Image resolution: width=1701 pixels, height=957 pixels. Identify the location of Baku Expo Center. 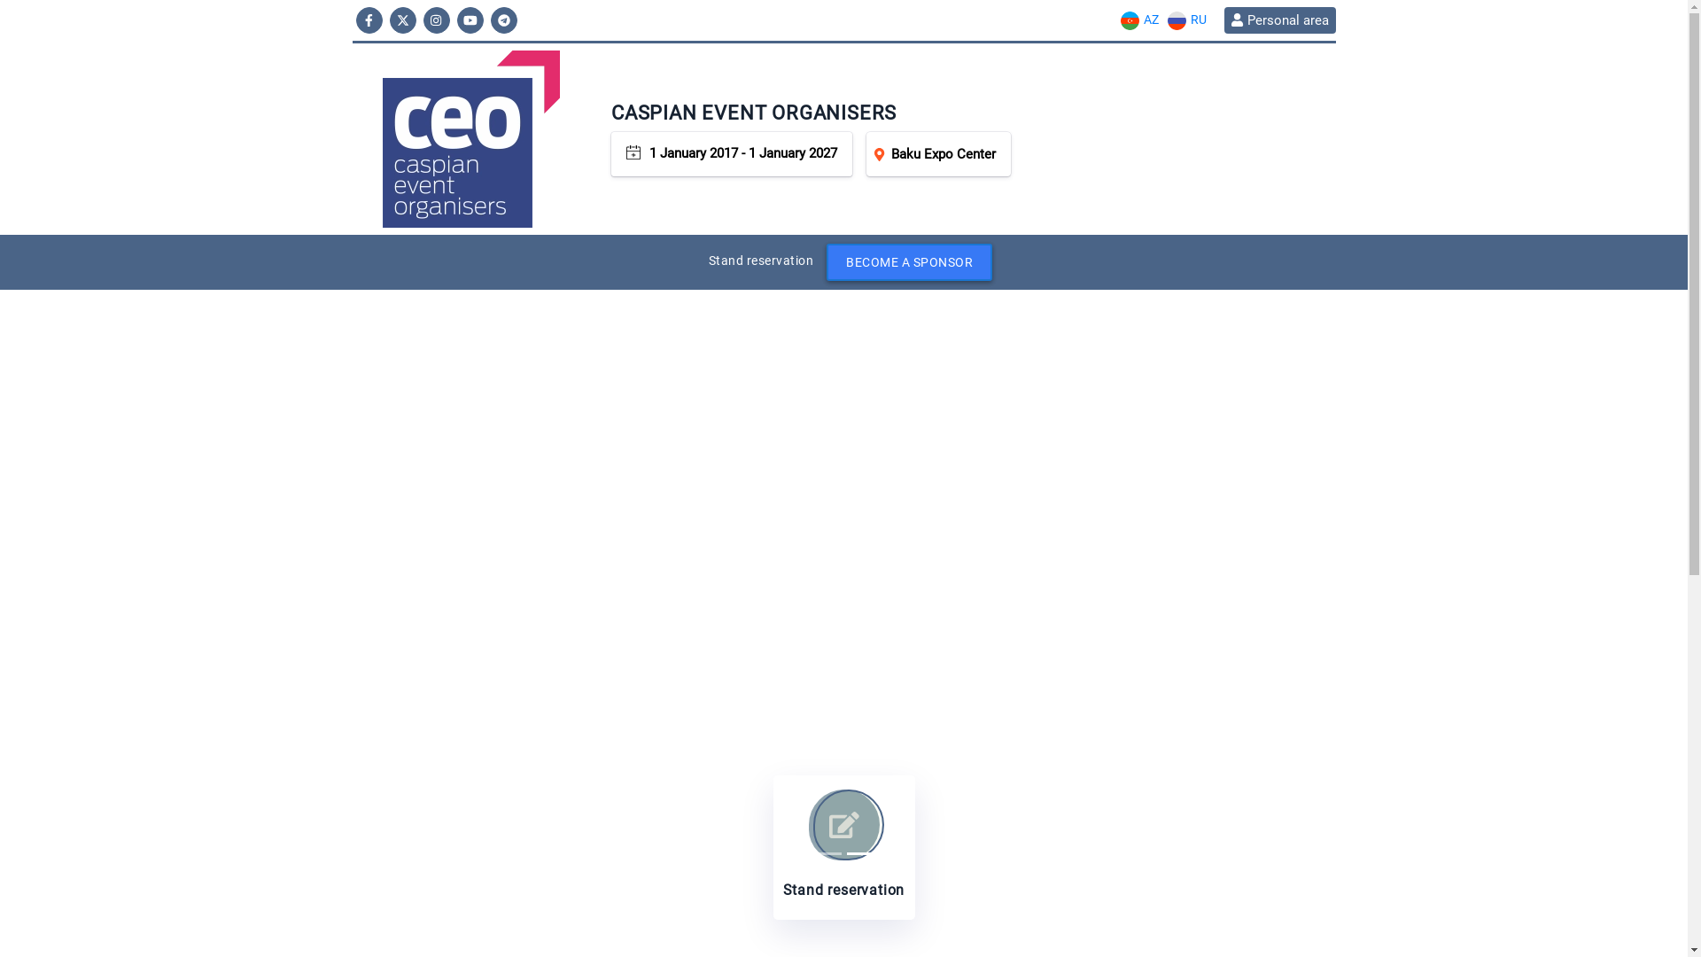
(939, 154).